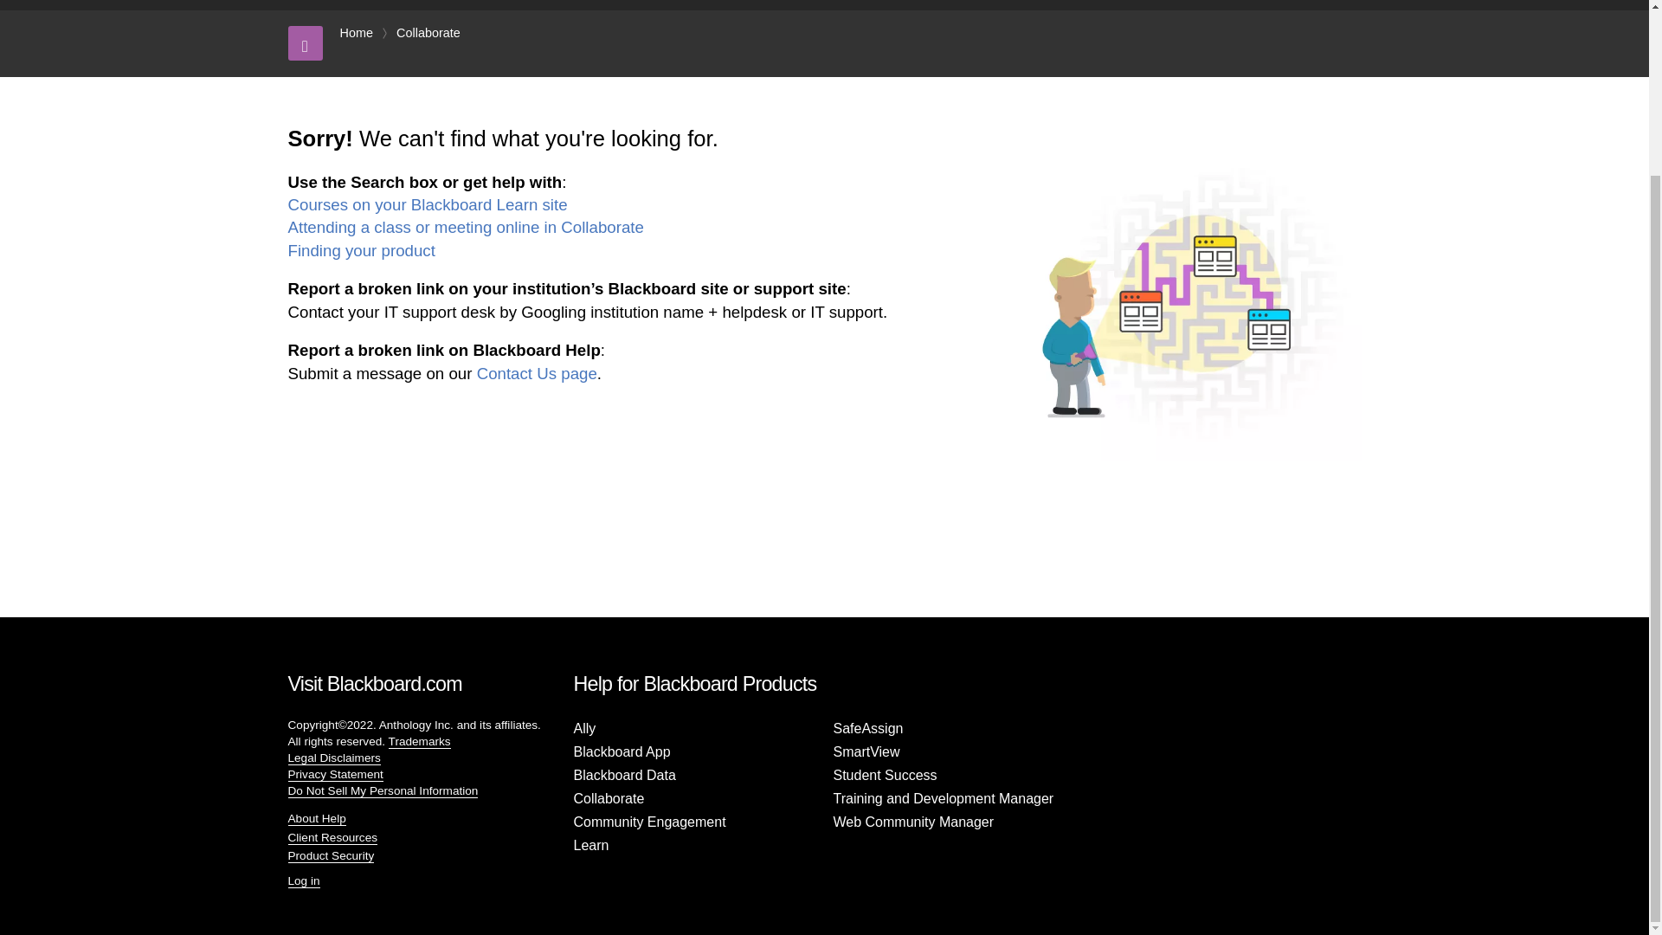 This screenshot has height=935, width=1662. What do you see at coordinates (428, 33) in the screenshot?
I see `Collaborate` at bounding box center [428, 33].